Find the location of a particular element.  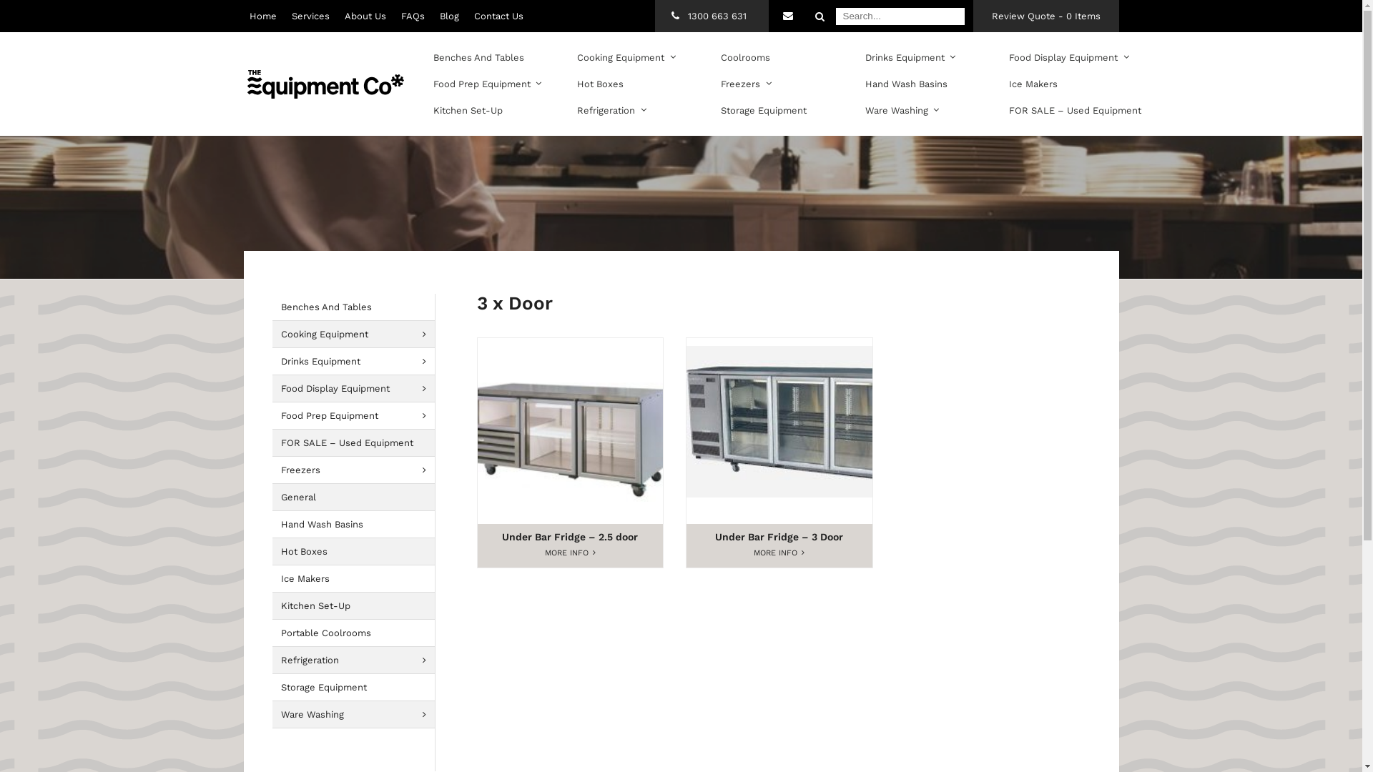

Hand Wash Basins is located at coordinates (358, 525).